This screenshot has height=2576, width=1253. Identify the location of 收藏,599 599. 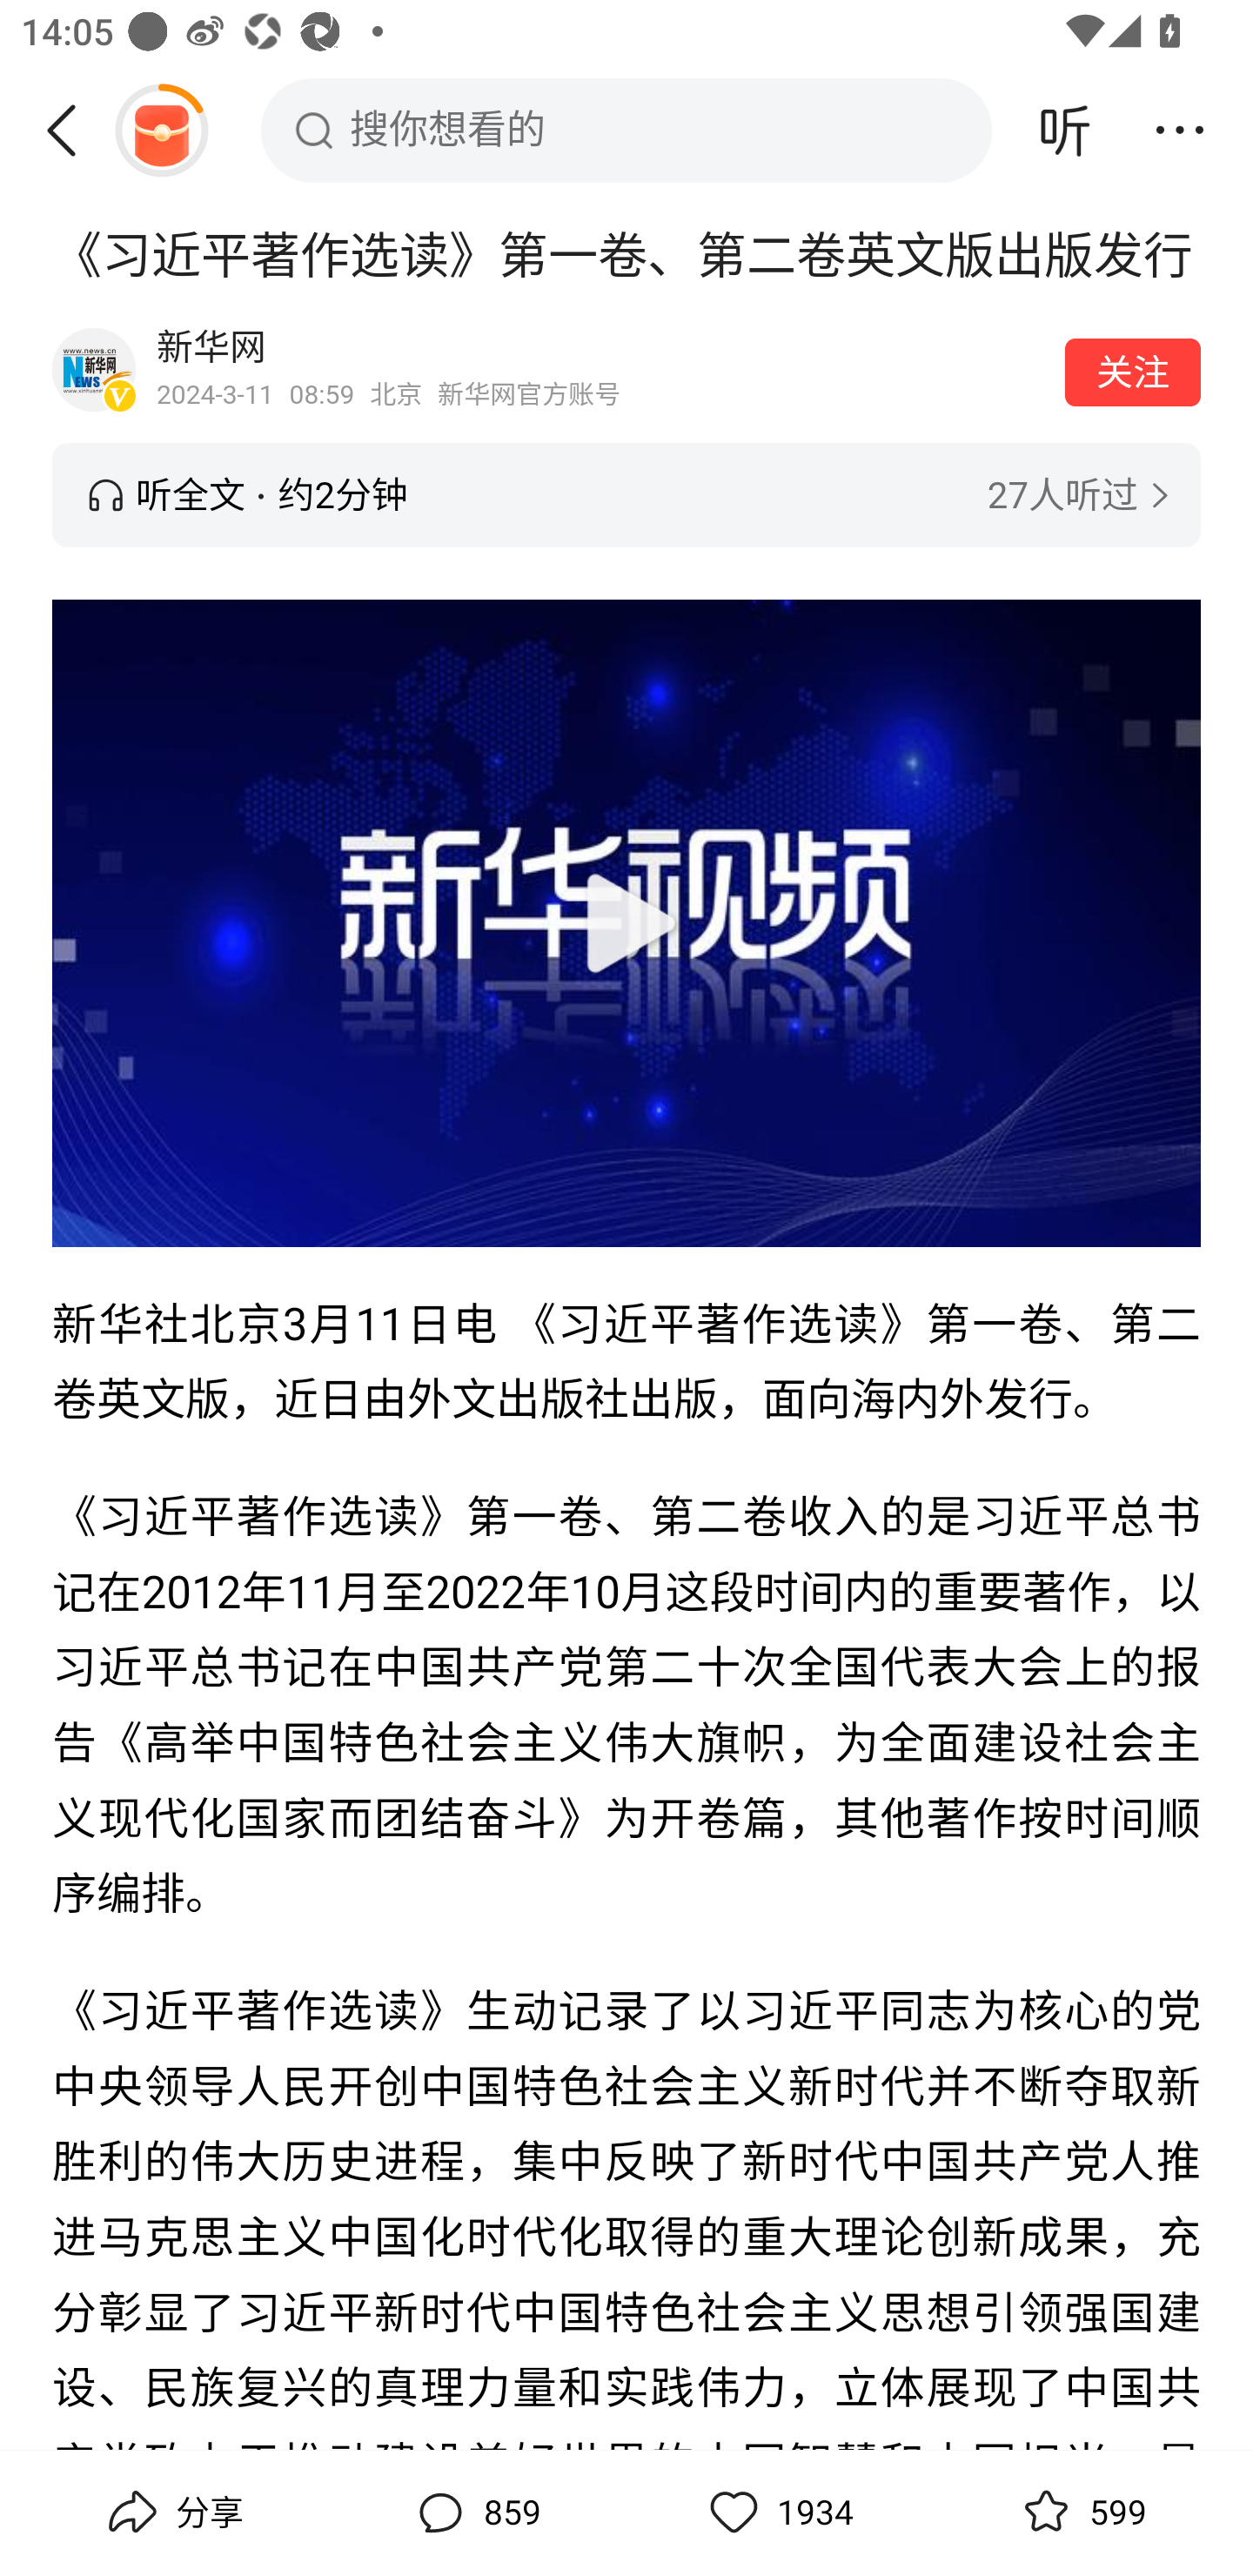
(1081, 2512).